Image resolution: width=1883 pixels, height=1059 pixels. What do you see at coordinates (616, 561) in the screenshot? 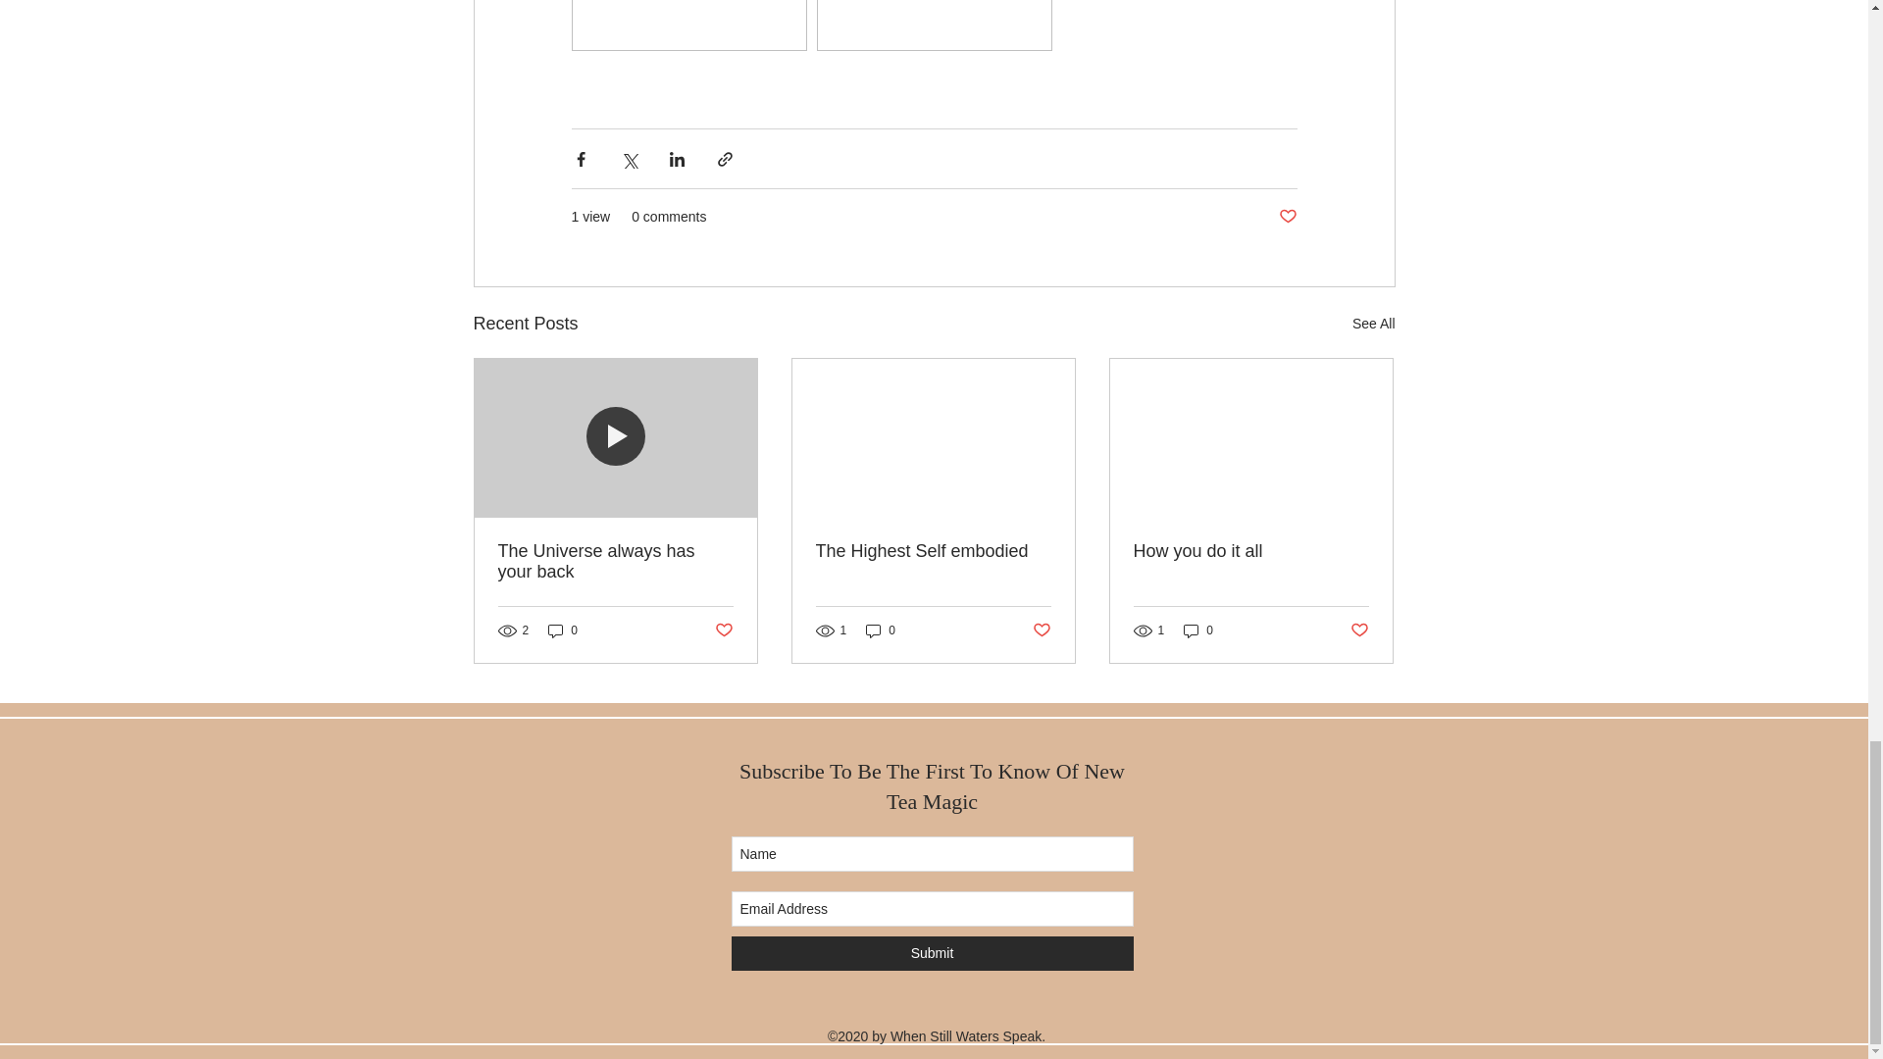
I see `The Universe always has your back` at bounding box center [616, 561].